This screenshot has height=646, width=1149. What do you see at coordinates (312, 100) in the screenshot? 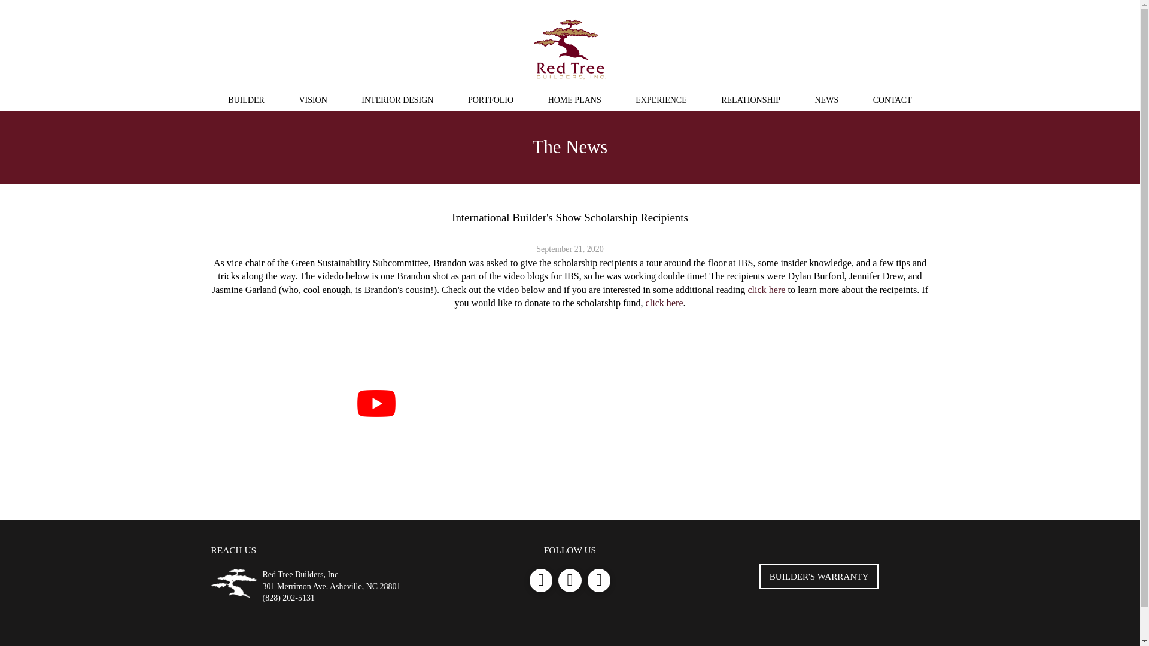
I see `VISION` at bounding box center [312, 100].